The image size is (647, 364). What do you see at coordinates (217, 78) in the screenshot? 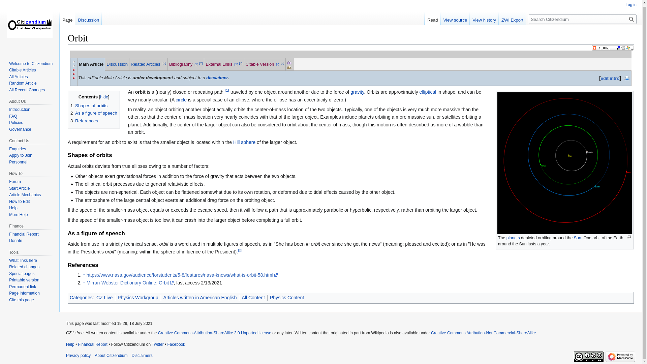
I see `CZ:Disclaimer` at bounding box center [217, 78].